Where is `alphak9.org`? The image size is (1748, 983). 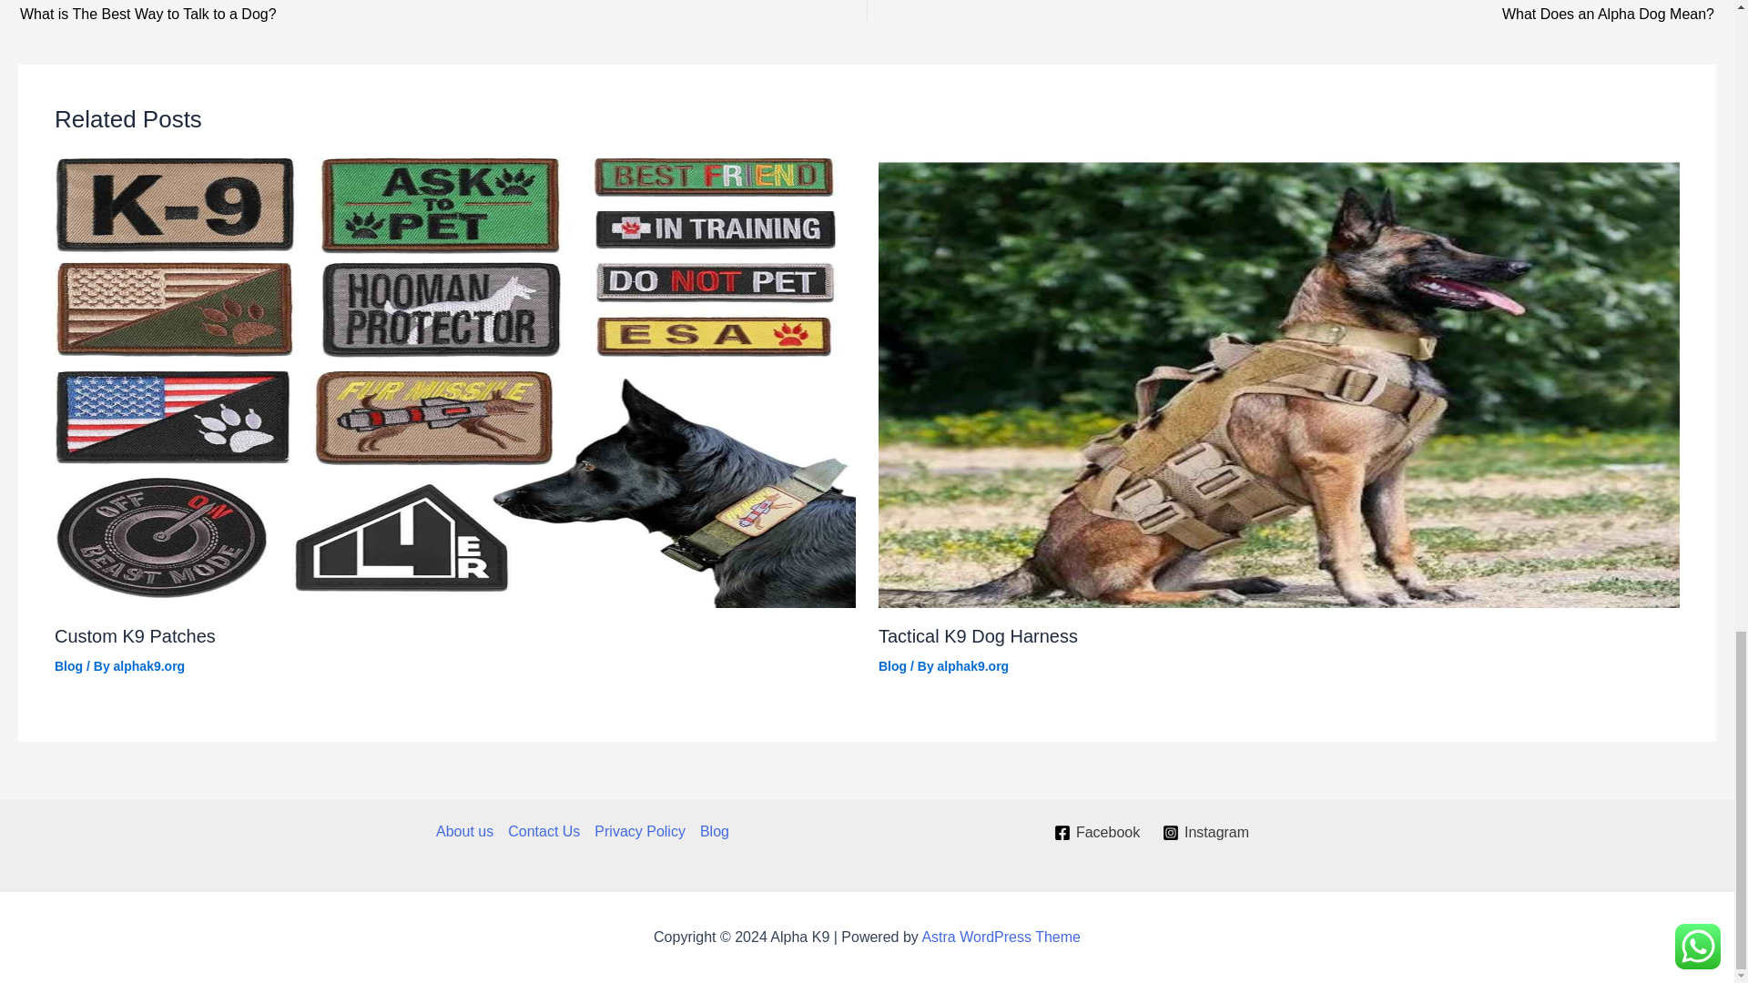
alphak9.org is located at coordinates (973, 665).